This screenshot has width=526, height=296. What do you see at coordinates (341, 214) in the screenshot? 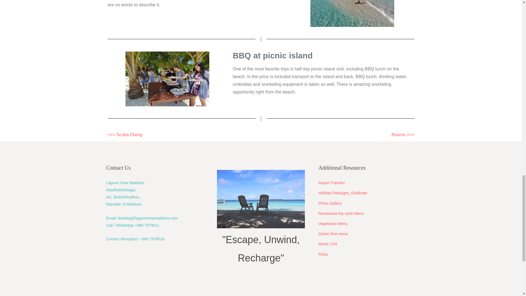
I see `Restaurant Ala carte Menu` at bounding box center [341, 214].